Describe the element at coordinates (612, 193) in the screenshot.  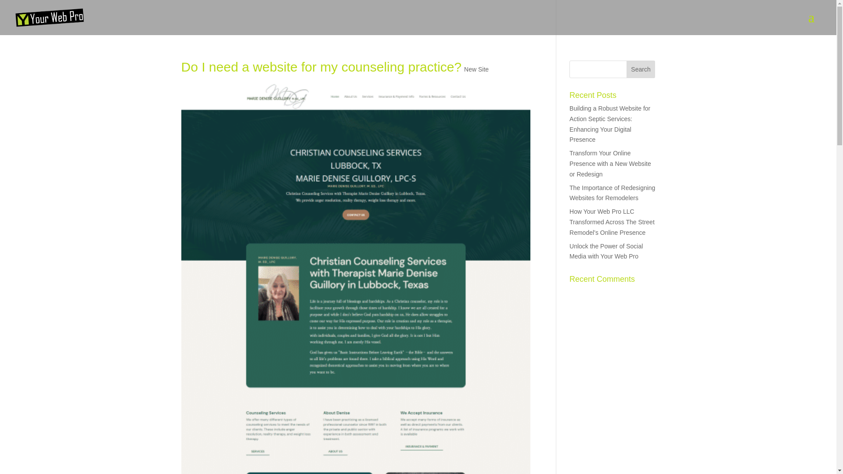
I see `The Importance of Redesigning Websites for Remodelers` at that location.